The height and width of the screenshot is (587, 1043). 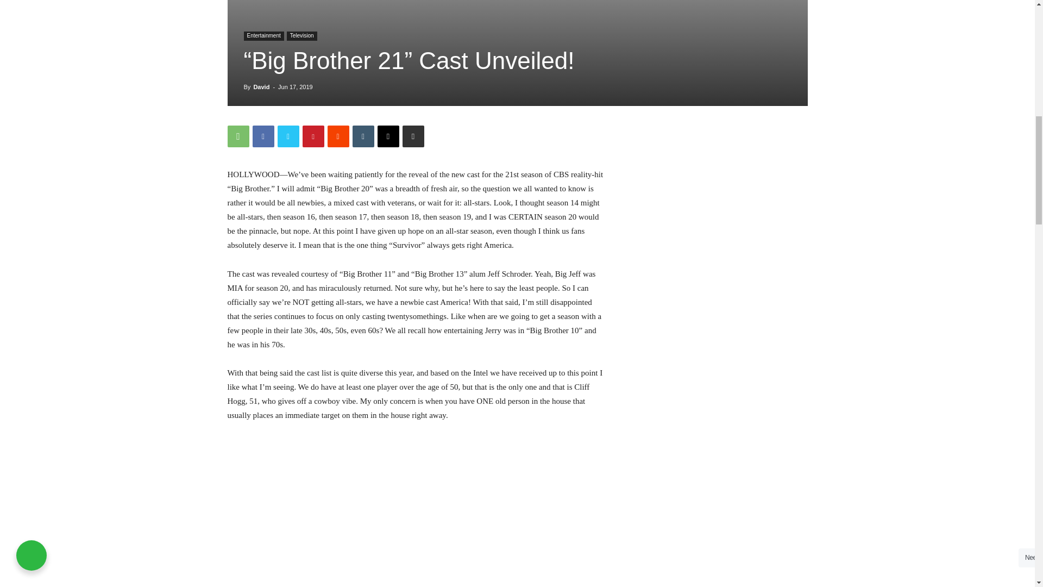 What do you see at coordinates (263, 136) in the screenshot?
I see `Facebook` at bounding box center [263, 136].